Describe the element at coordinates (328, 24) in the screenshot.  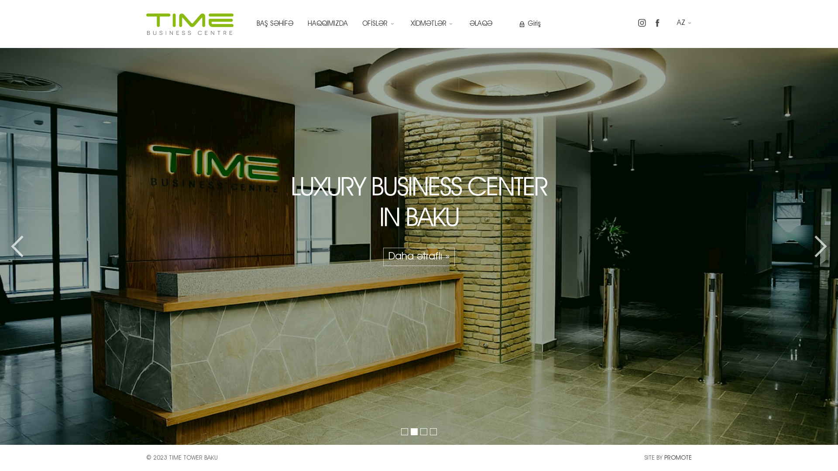
I see `HAQQIMIZDA` at that location.